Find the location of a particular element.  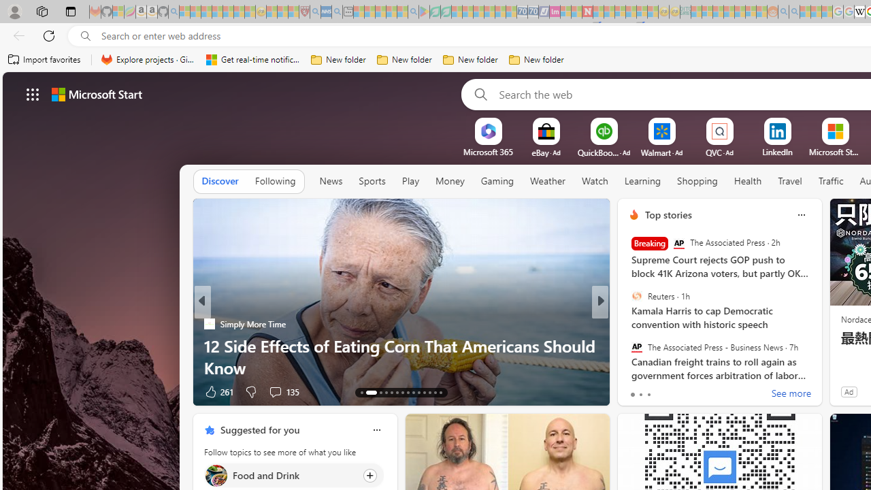

View comments 67 Comment is located at coordinates (690, 392).